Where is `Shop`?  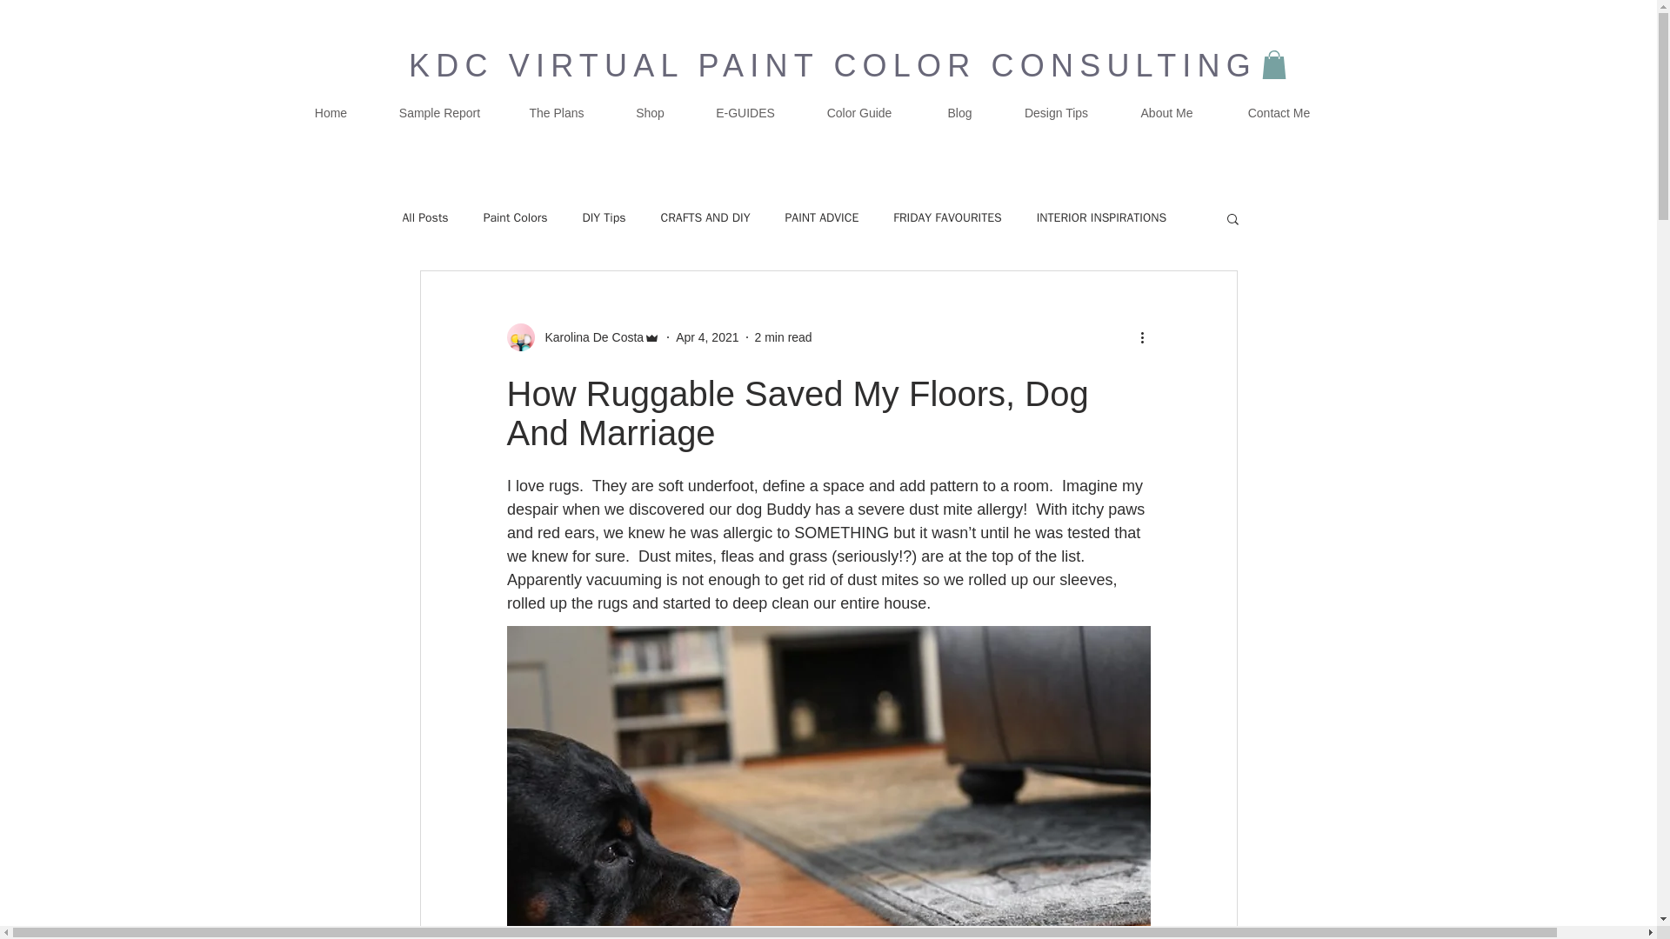
Shop is located at coordinates (651, 112).